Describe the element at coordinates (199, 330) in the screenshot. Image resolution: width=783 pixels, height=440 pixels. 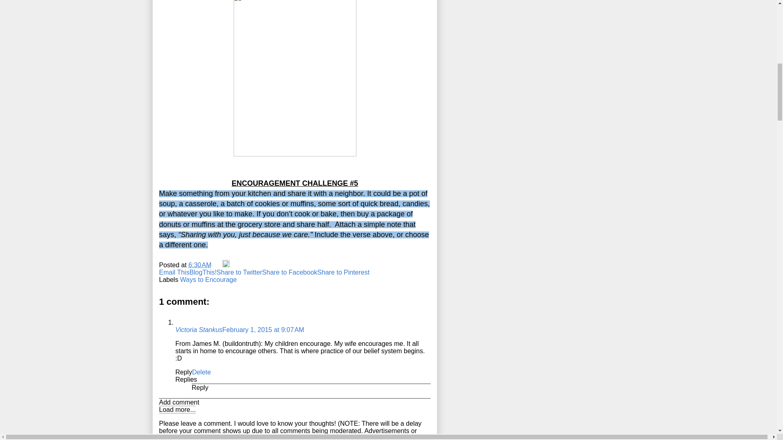
I see `Victoria Stankus` at that location.